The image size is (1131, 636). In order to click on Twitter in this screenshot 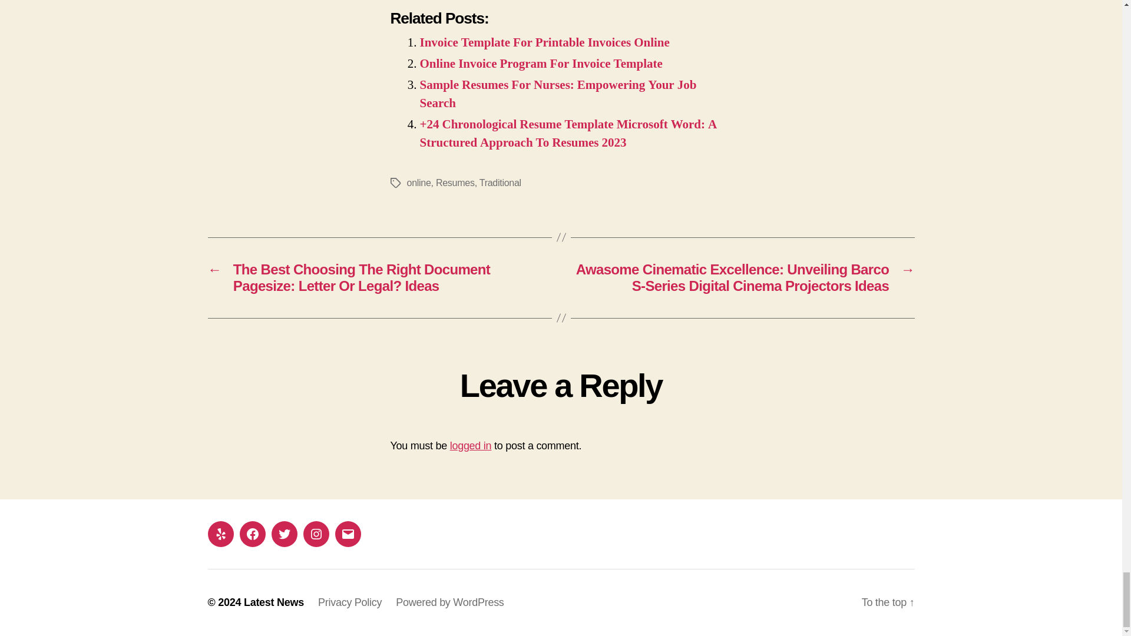, I will do `click(284, 534)`.